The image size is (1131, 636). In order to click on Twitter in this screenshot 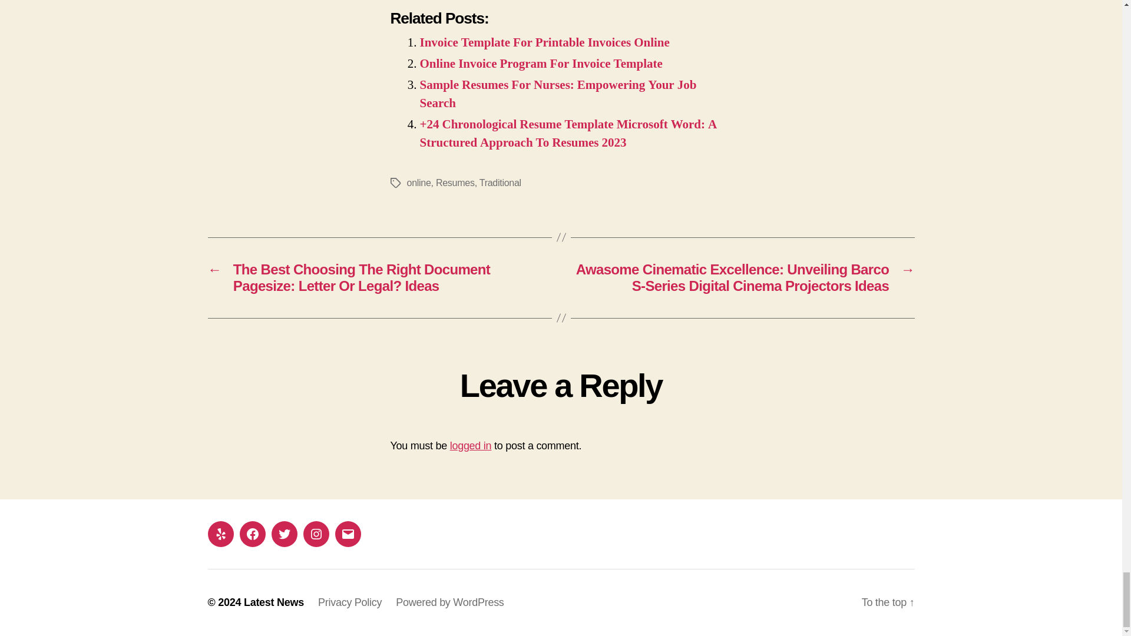, I will do `click(284, 534)`.